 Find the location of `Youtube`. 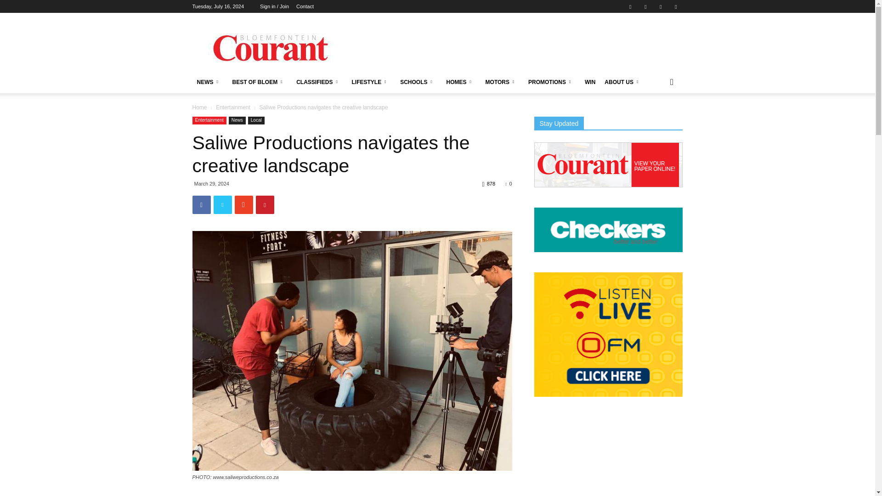

Youtube is located at coordinates (675, 6).